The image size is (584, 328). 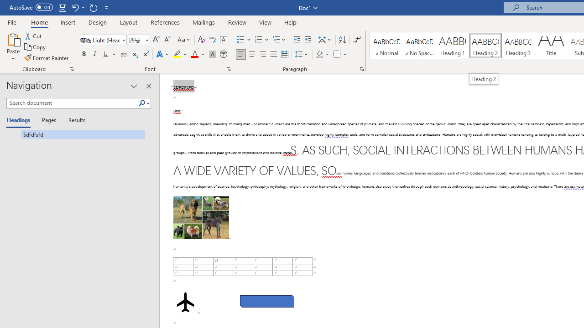 I want to click on Shading RGB(0, 0, 0), so click(x=319, y=55).